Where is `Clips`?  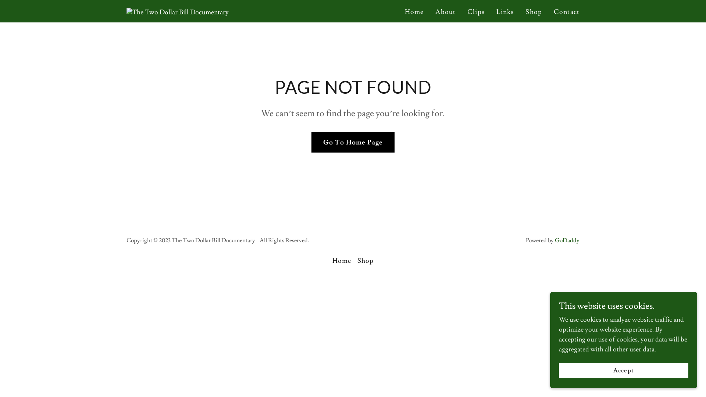 Clips is located at coordinates (476, 12).